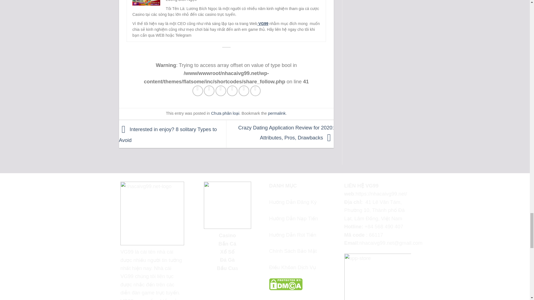 The height and width of the screenshot is (300, 534). What do you see at coordinates (168, 134) in the screenshot?
I see `Interested in enjoy? 8 solitary Types to Avoid` at bounding box center [168, 134].